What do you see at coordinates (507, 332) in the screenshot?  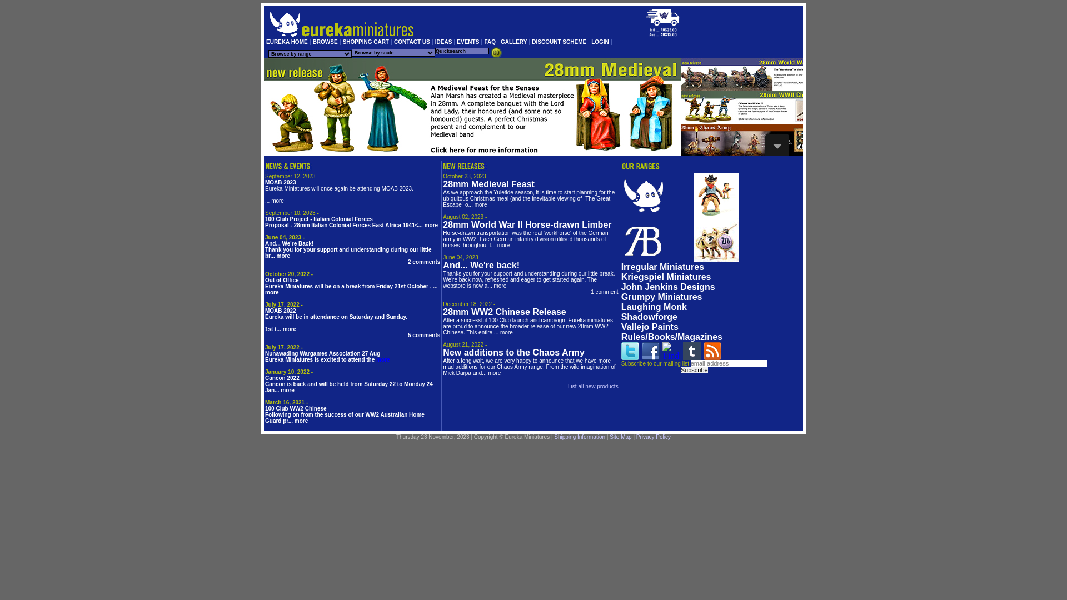 I see `more` at bounding box center [507, 332].